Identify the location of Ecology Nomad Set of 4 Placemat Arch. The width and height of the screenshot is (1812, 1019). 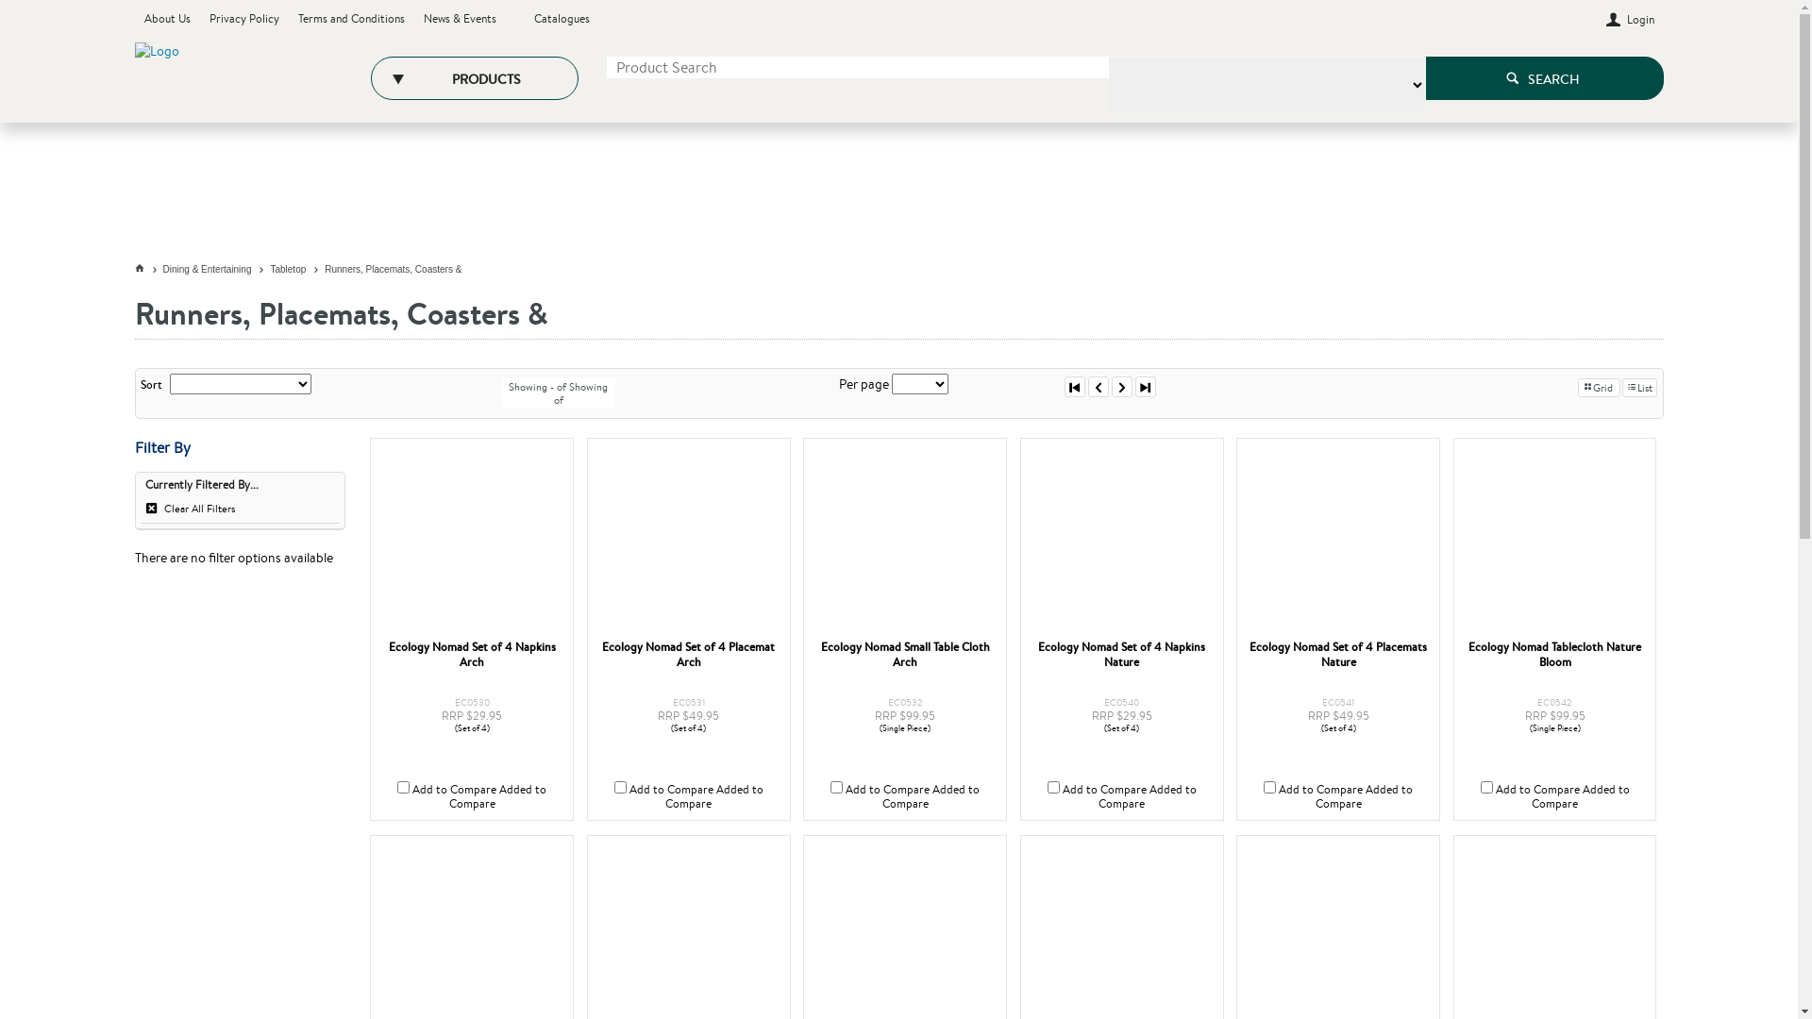
(689, 655).